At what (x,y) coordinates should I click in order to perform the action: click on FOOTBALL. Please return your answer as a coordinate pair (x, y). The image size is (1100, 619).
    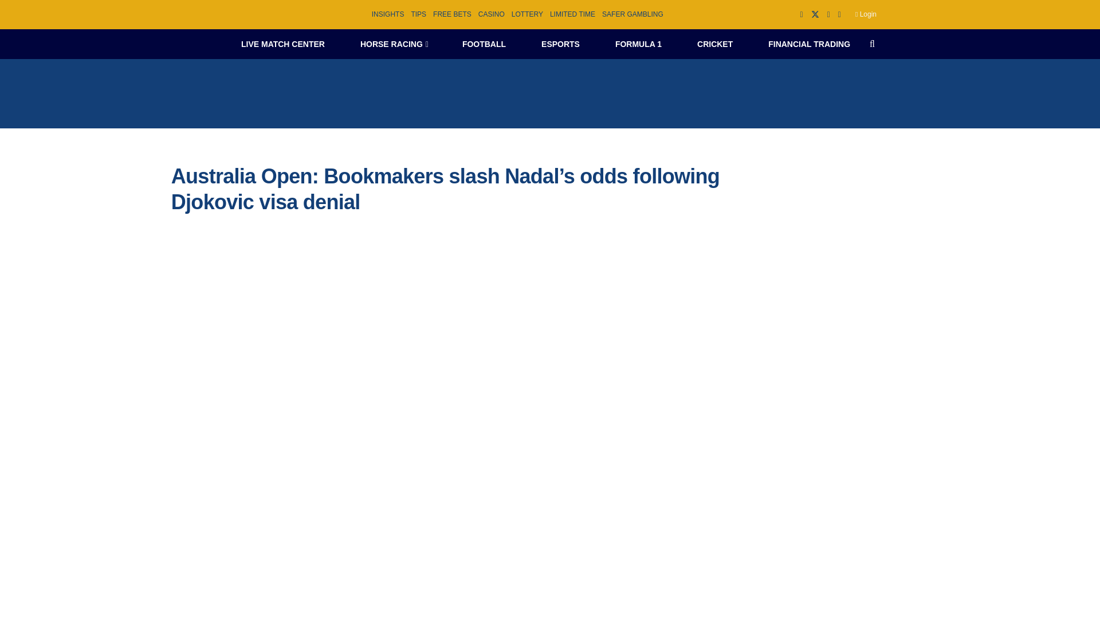
    Looking at the image, I should click on (484, 44).